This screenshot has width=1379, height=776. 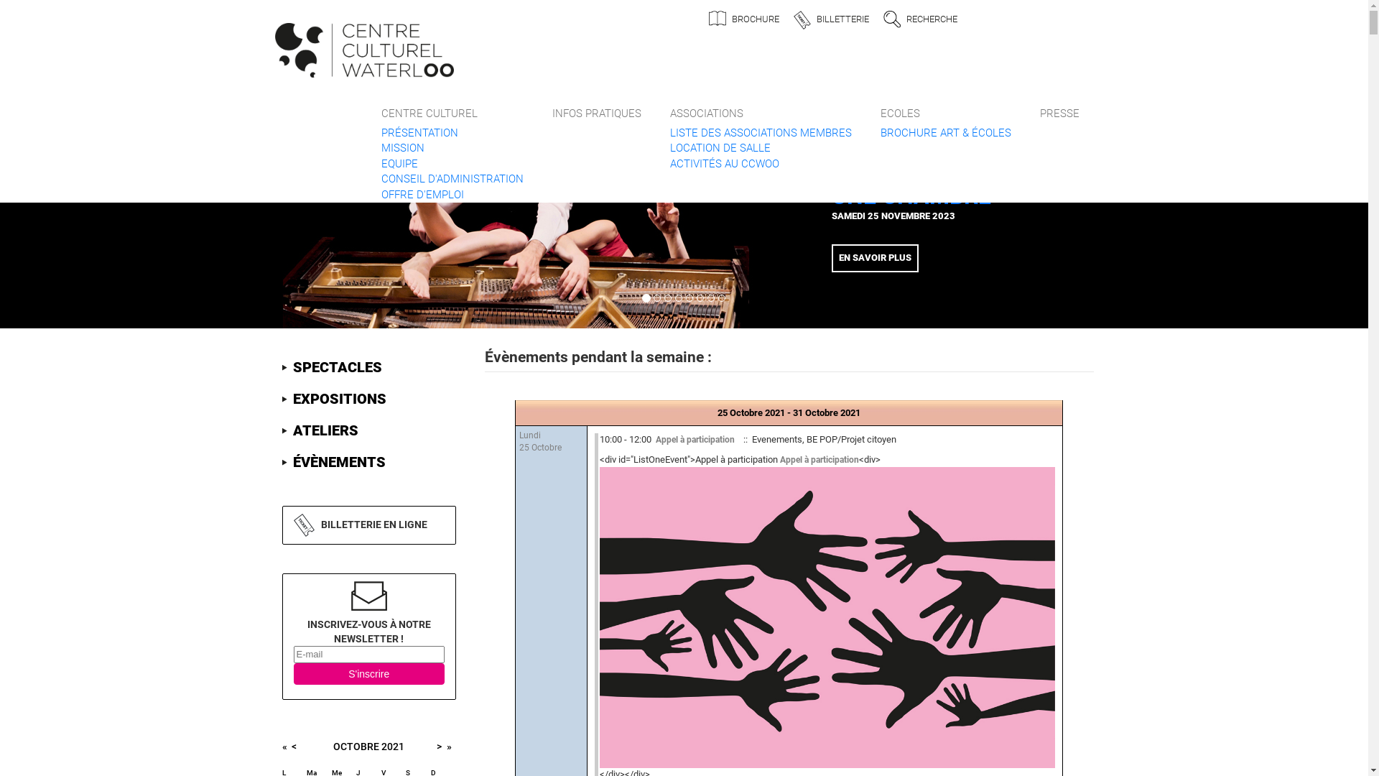 What do you see at coordinates (875, 257) in the screenshot?
I see `EN SAVOIR PLUS` at bounding box center [875, 257].